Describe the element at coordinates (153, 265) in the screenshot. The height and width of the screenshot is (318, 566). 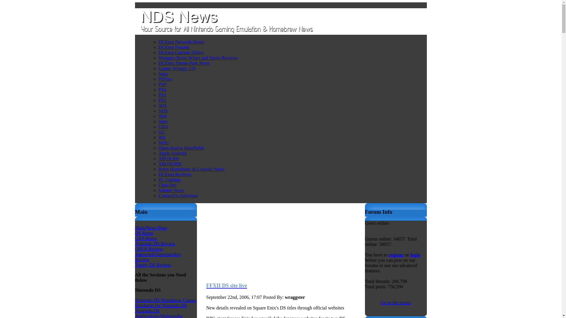
I see `Toptoy DS Review` at that location.